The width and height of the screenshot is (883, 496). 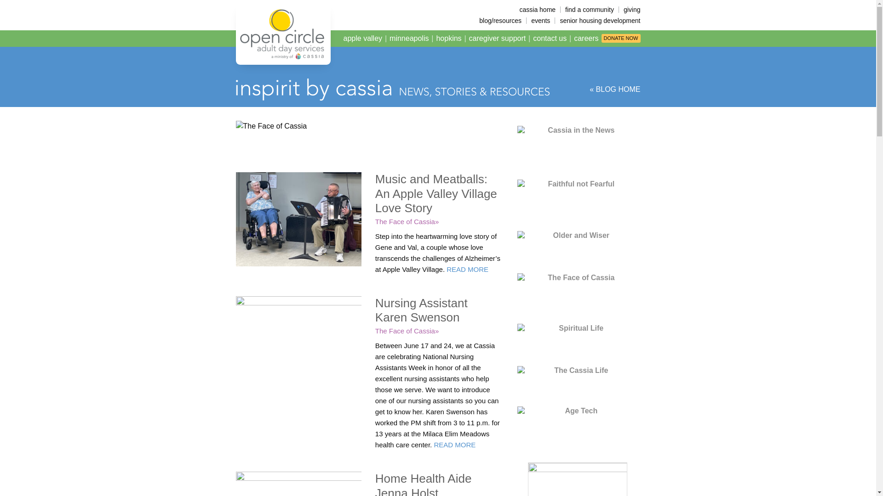 What do you see at coordinates (467, 269) in the screenshot?
I see `READ MORE` at bounding box center [467, 269].